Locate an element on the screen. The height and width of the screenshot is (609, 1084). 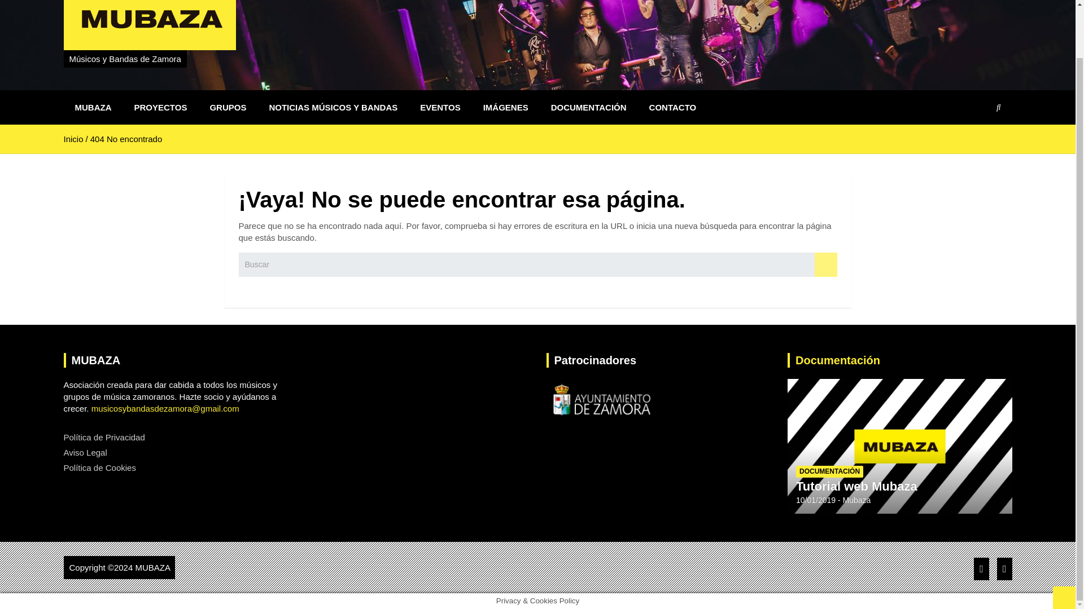
Buscar is located at coordinates (825, 265).